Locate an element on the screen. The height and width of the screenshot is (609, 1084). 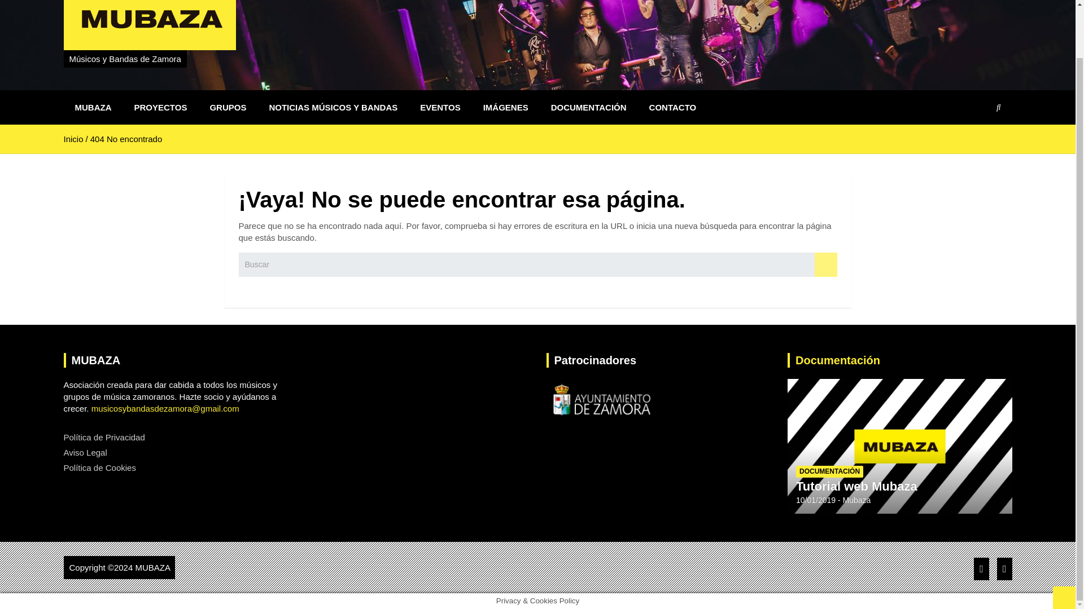
Buscar is located at coordinates (825, 265).